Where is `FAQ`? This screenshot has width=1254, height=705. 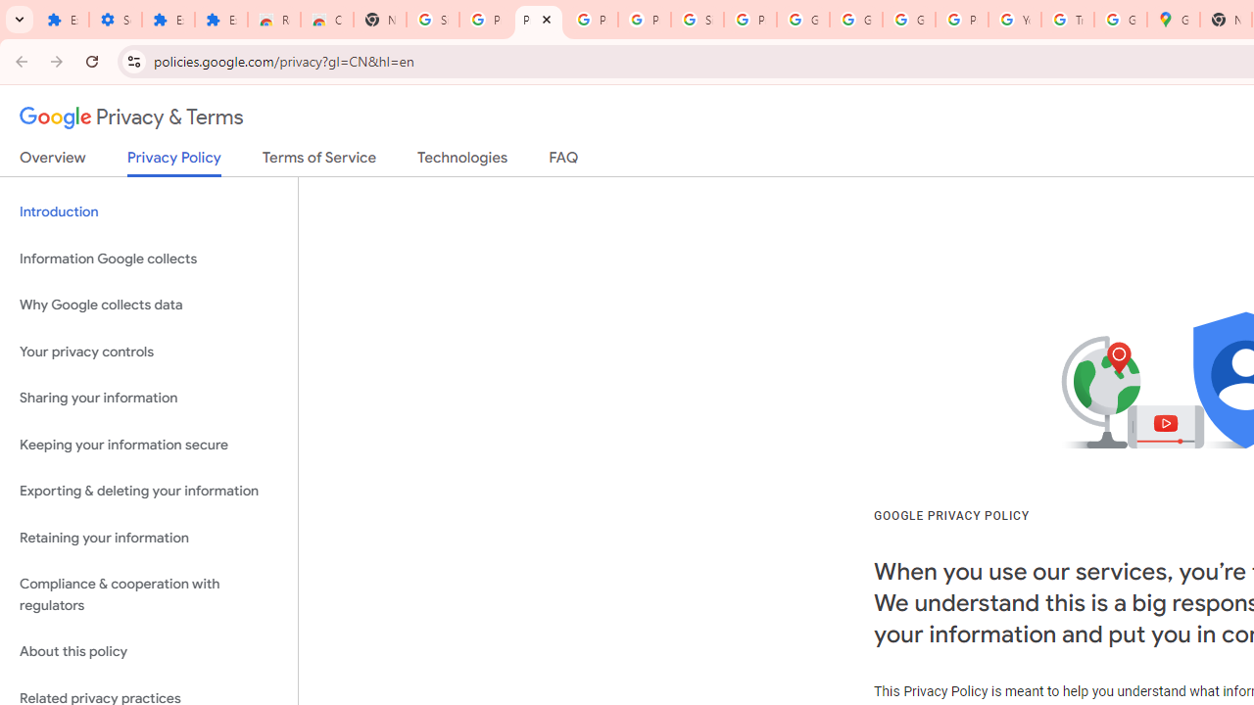 FAQ is located at coordinates (564, 162).